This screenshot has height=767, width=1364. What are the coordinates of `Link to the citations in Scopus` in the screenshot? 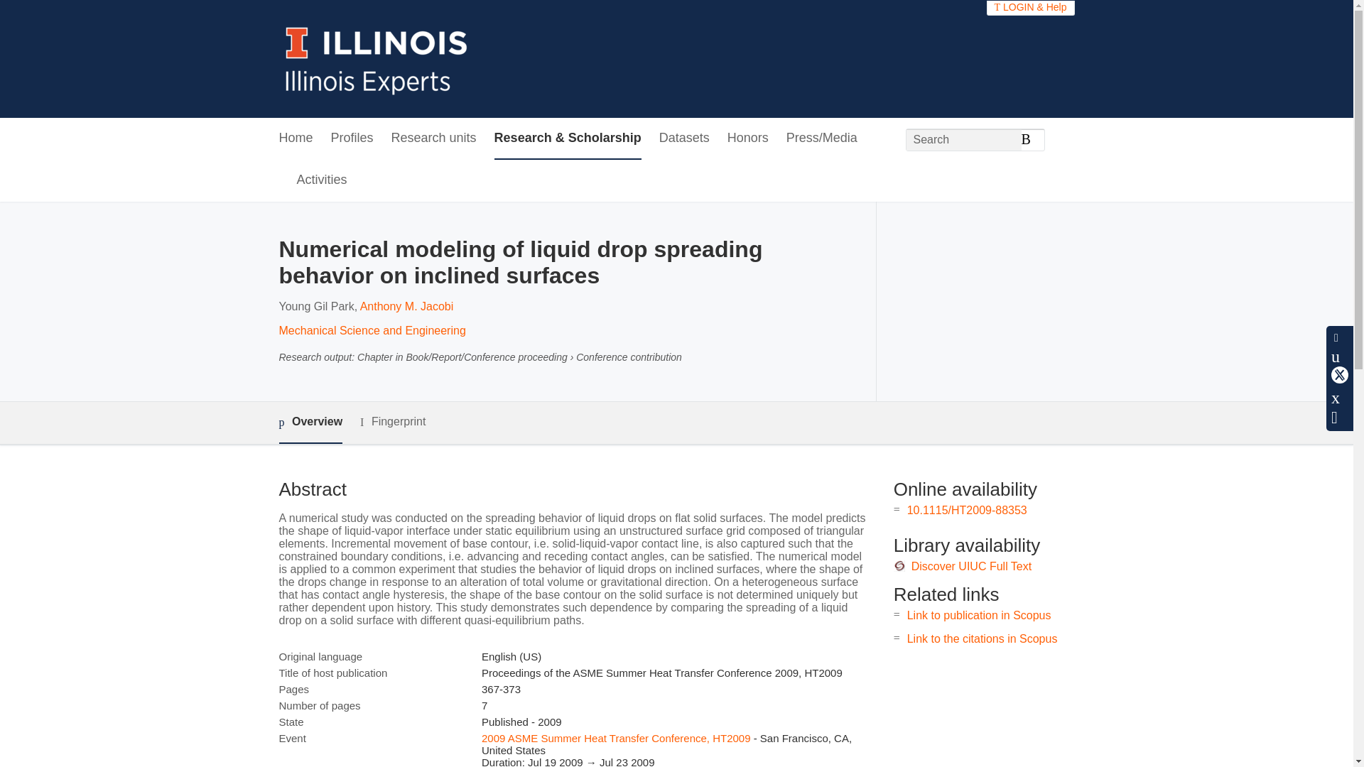 It's located at (982, 639).